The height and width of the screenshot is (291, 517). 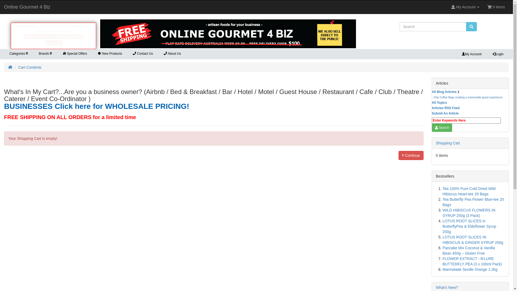 What do you see at coordinates (473, 202) in the screenshot?
I see `Tea Butterfly Pea Flower Blue-tee 20 Bags` at bounding box center [473, 202].